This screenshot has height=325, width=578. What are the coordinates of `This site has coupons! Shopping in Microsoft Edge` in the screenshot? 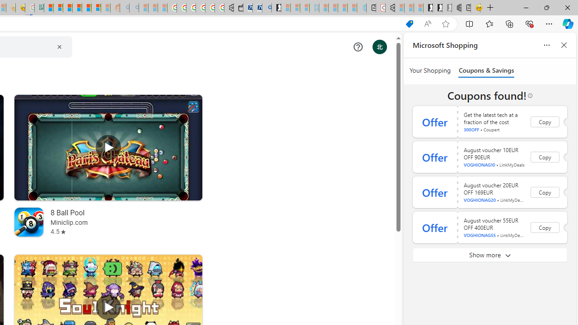 It's located at (409, 24).